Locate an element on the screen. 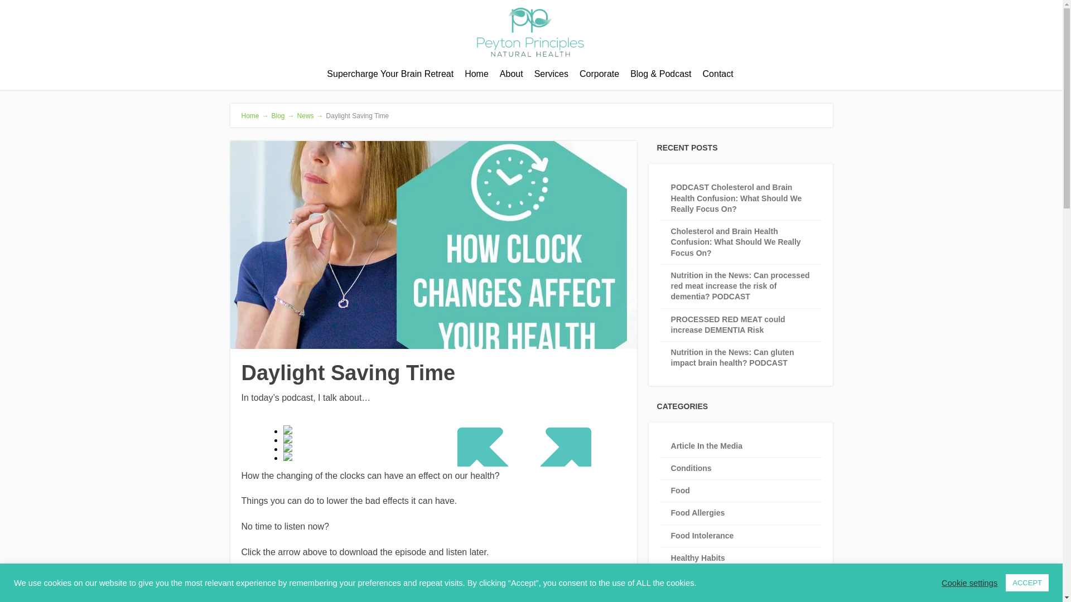 This screenshot has height=602, width=1071. Contact is located at coordinates (717, 74).